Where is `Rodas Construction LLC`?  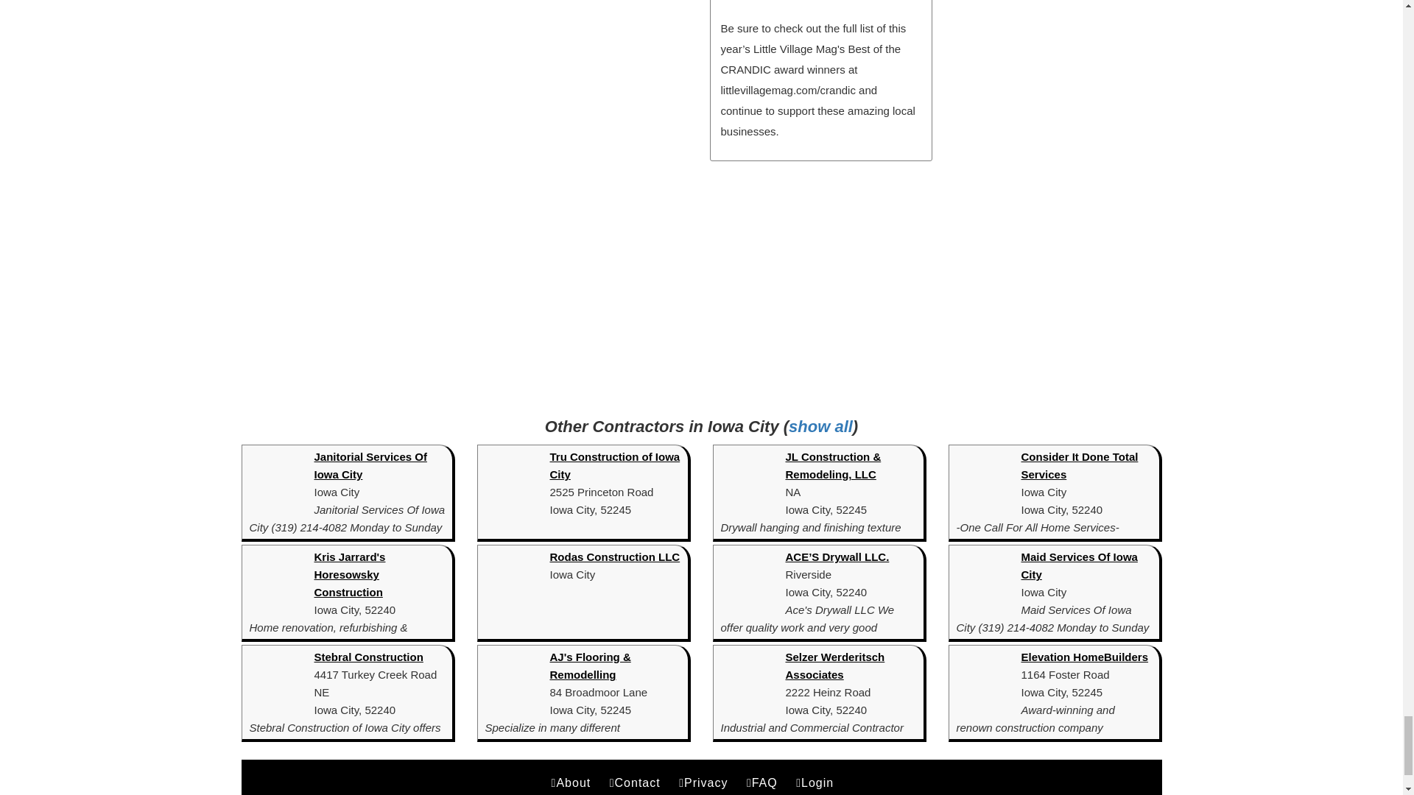
Rodas Construction LLC is located at coordinates (614, 556).